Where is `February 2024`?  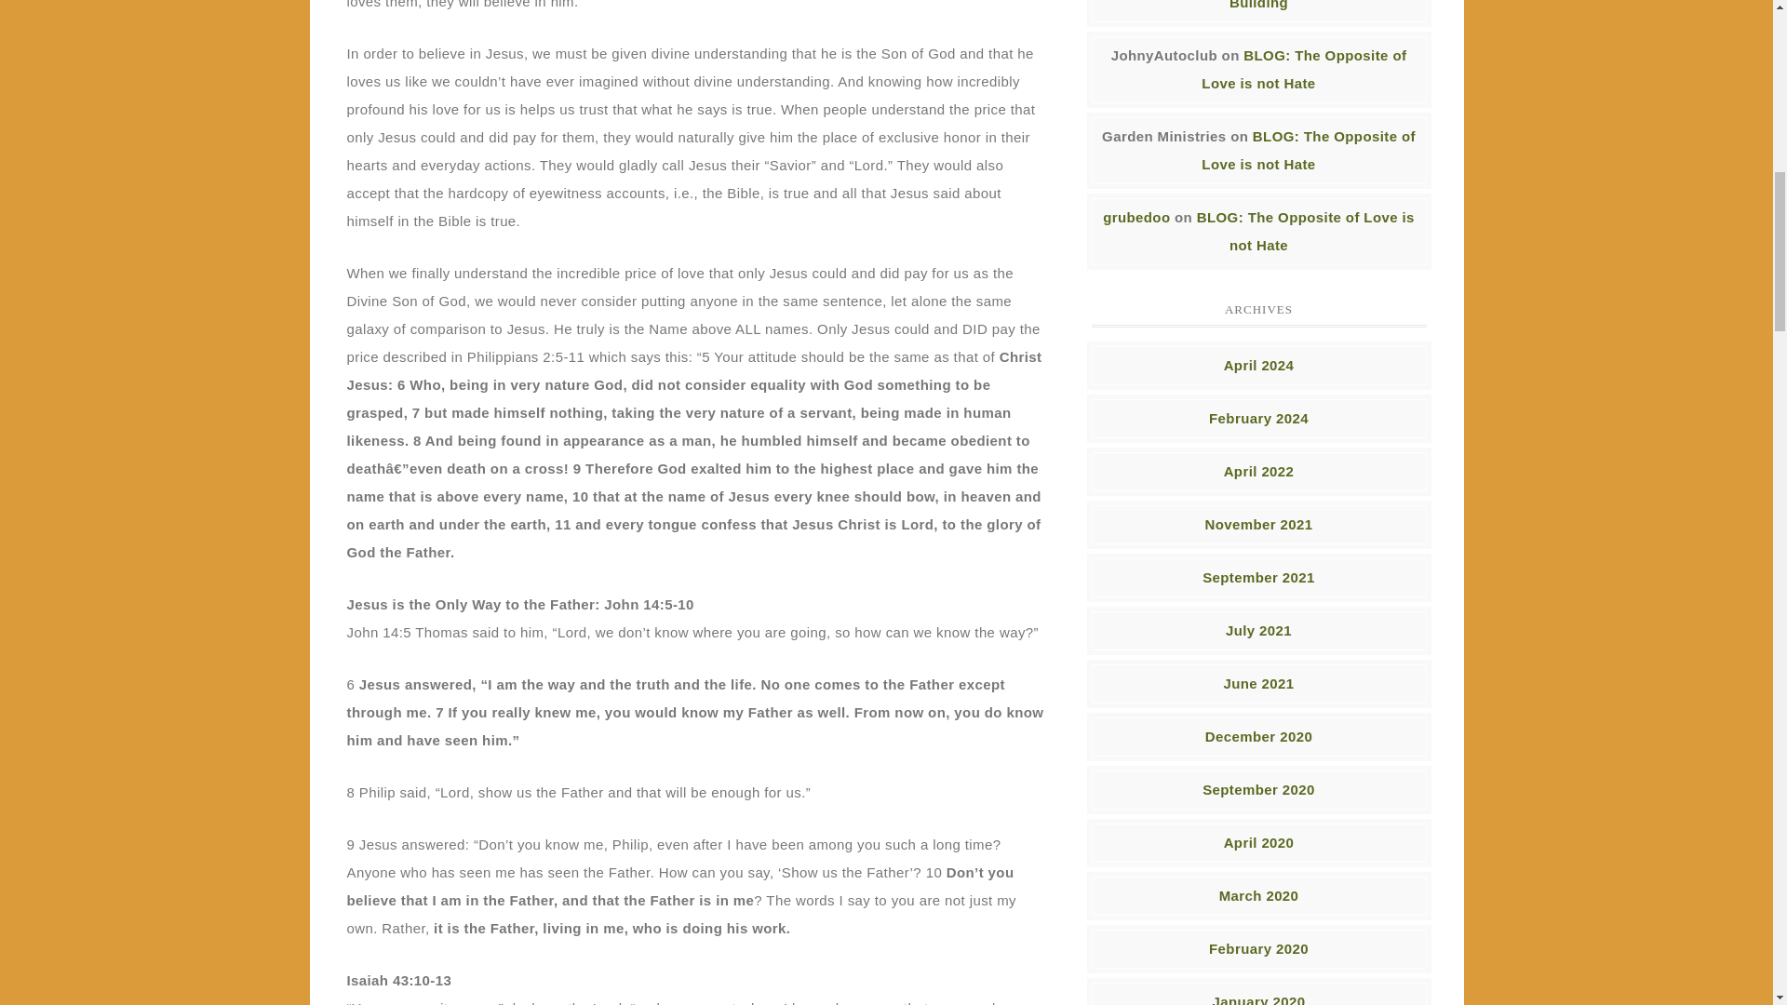 February 2024 is located at coordinates (1258, 417).